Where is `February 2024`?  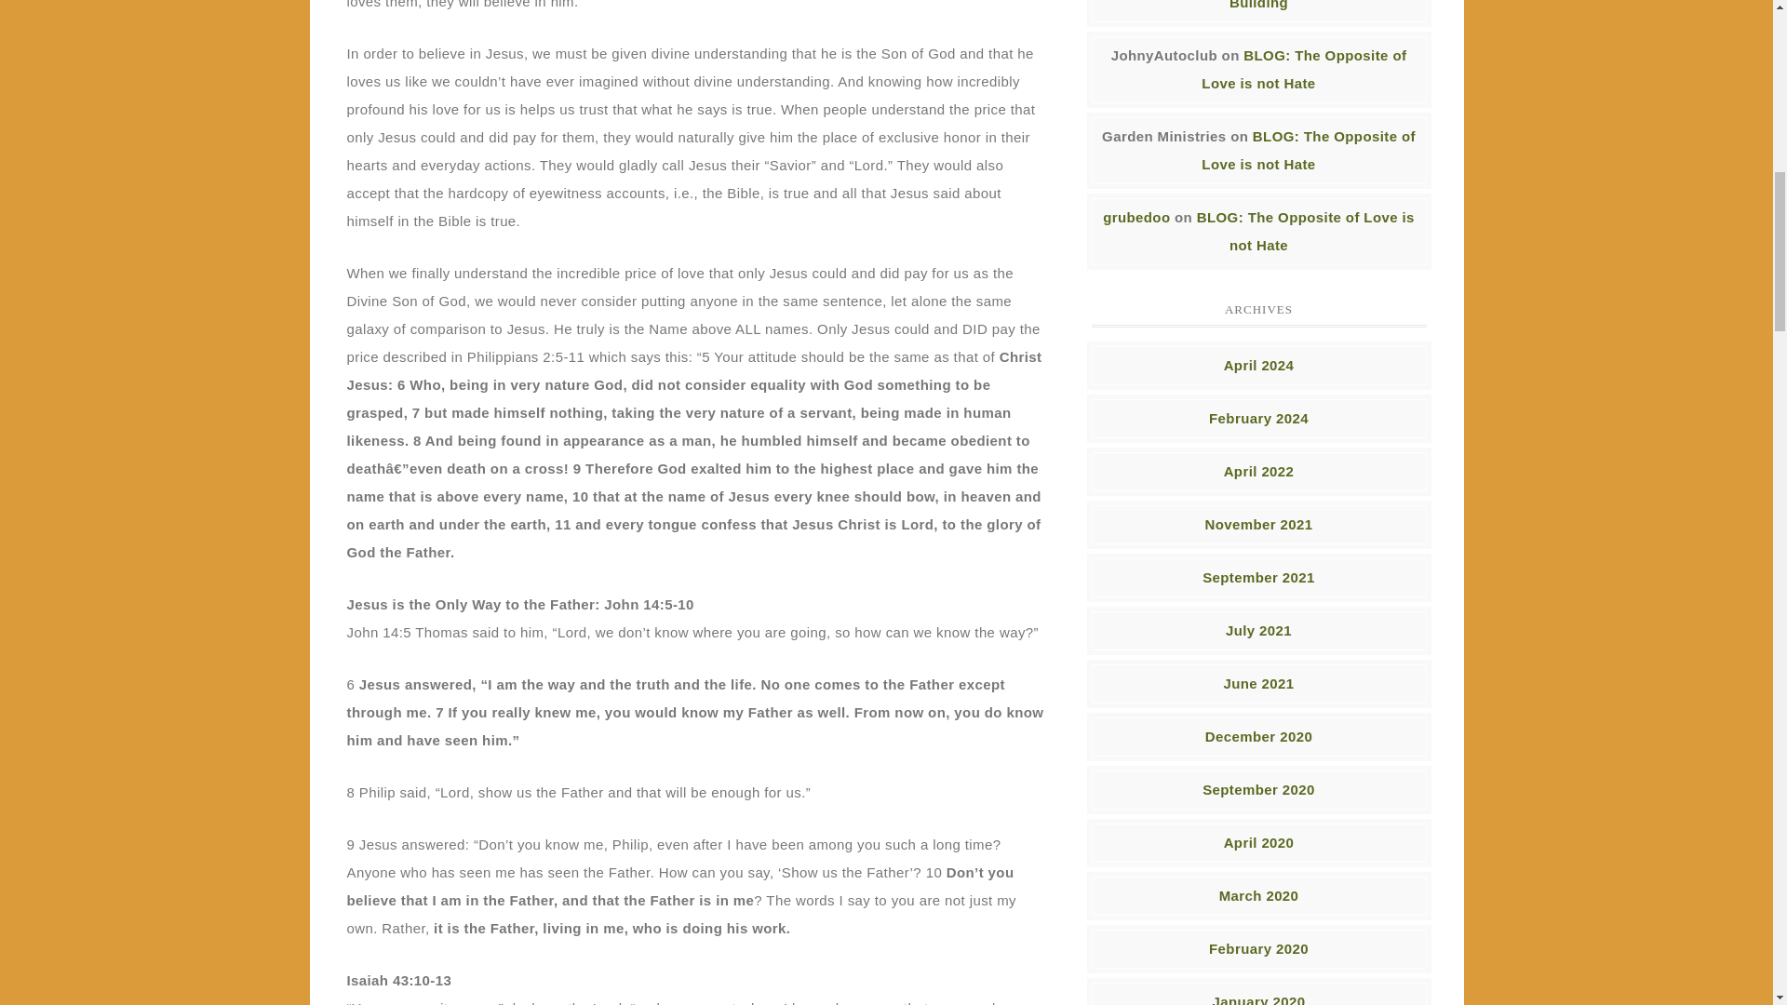 February 2024 is located at coordinates (1258, 417).